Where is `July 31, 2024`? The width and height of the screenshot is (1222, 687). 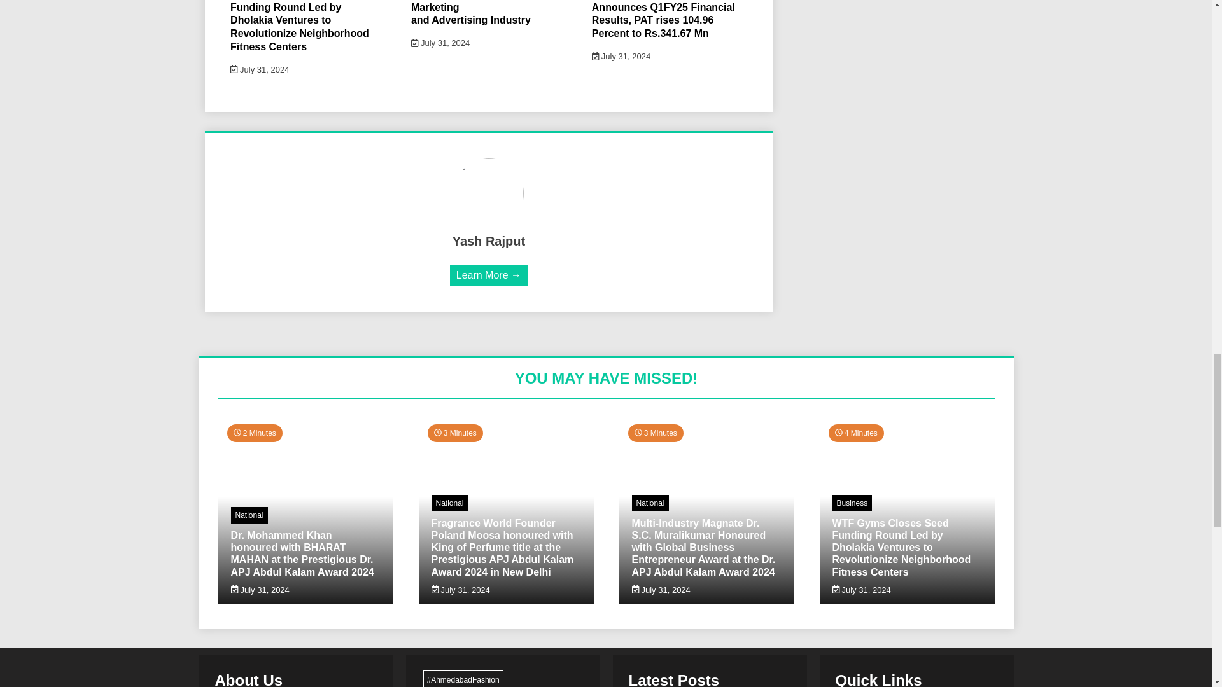
July 31, 2024 is located at coordinates (621, 56).